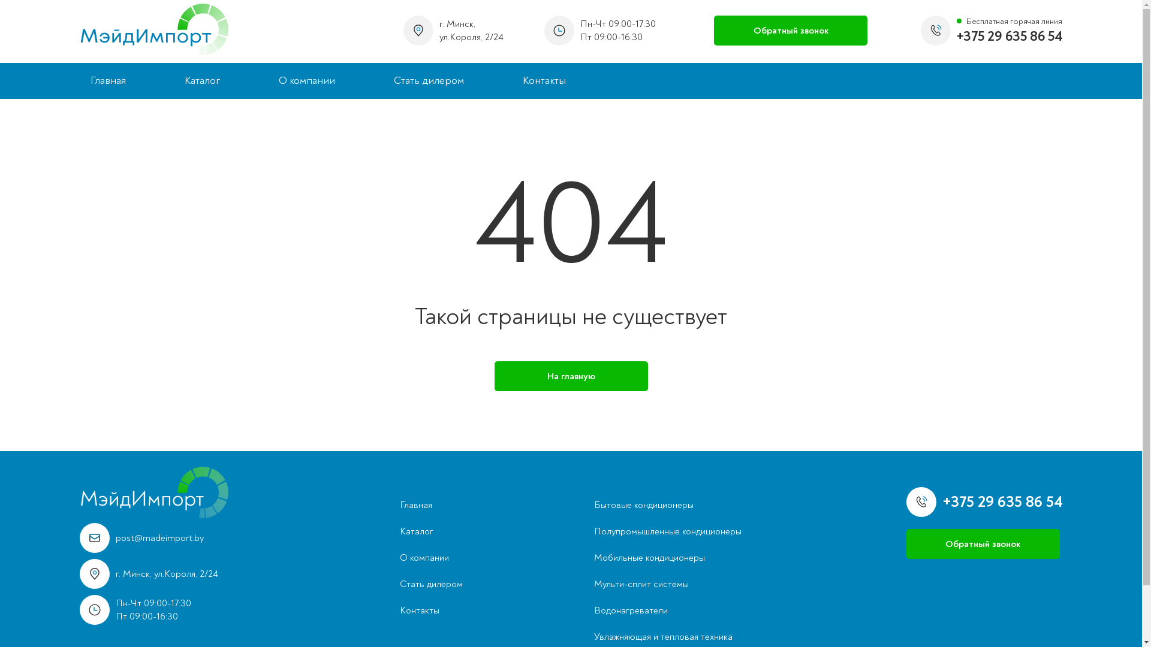 This screenshot has width=1151, height=647. What do you see at coordinates (1002, 502) in the screenshot?
I see `+375 29 635 86 54` at bounding box center [1002, 502].